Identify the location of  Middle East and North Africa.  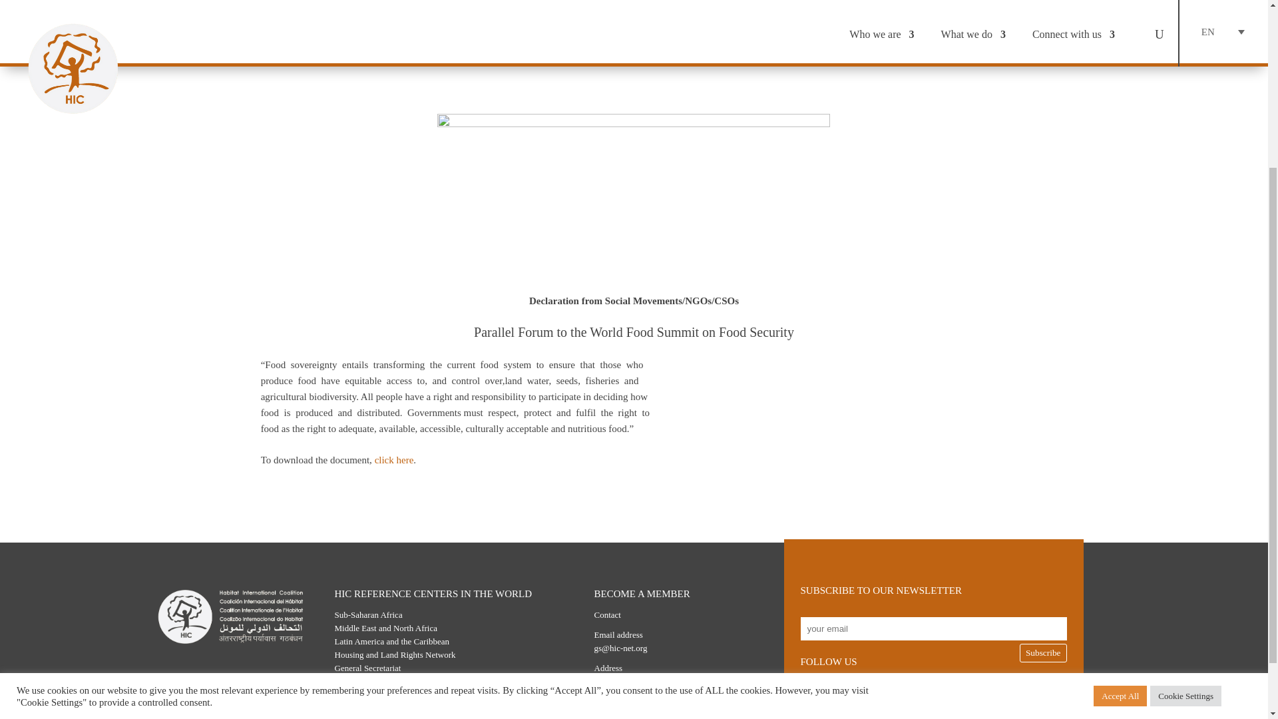
(385, 628).